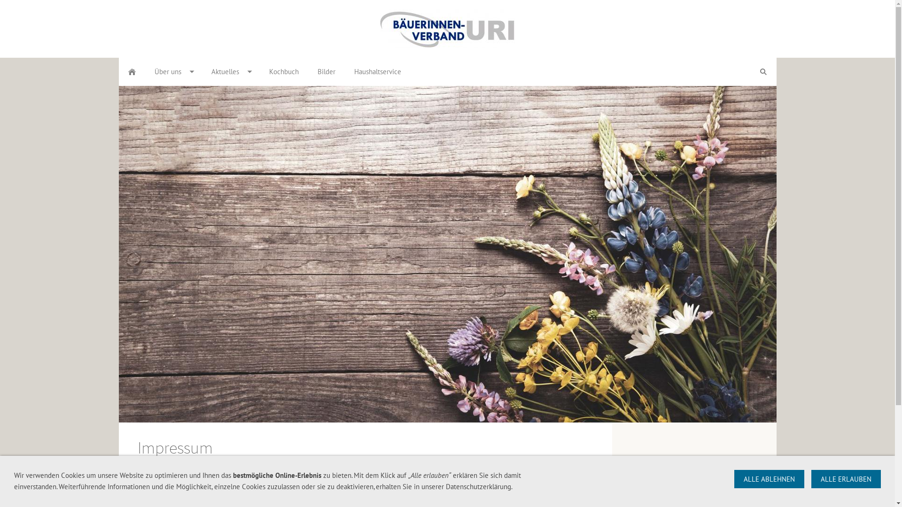 This screenshot has width=902, height=507. I want to click on ALLE ABLEHNEN, so click(770, 479).